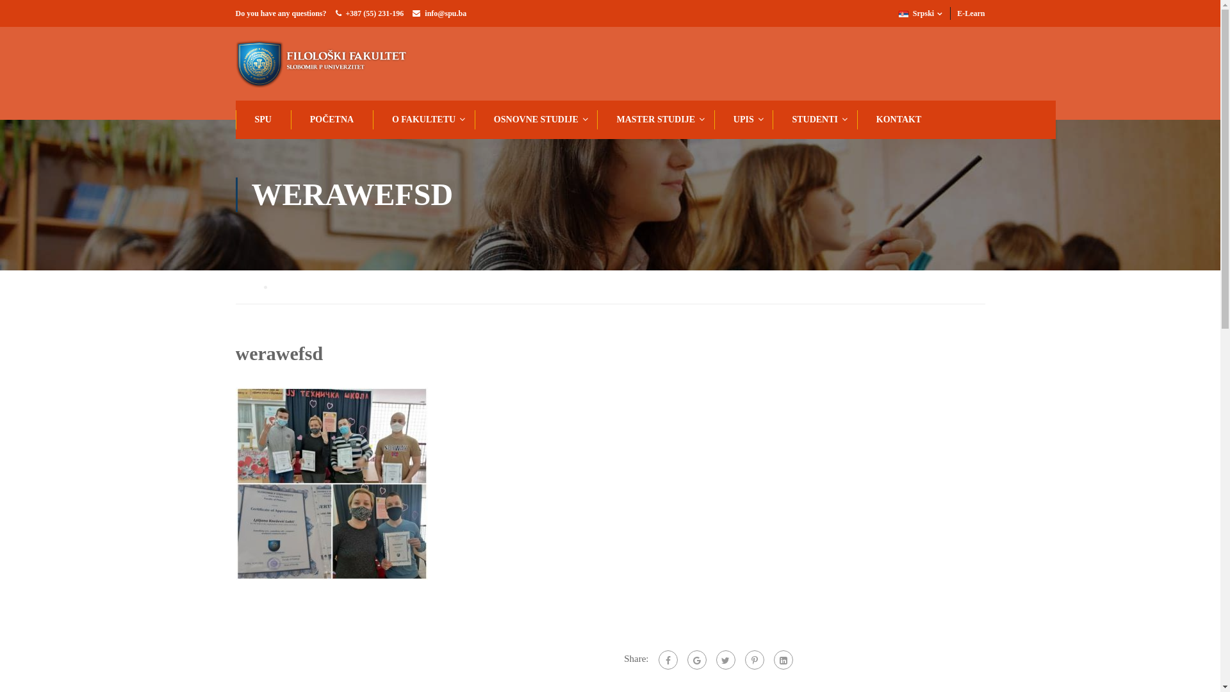 The height and width of the screenshot is (692, 1230). What do you see at coordinates (742, 120) in the screenshot?
I see `UPIS` at bounding box center [742, 120].